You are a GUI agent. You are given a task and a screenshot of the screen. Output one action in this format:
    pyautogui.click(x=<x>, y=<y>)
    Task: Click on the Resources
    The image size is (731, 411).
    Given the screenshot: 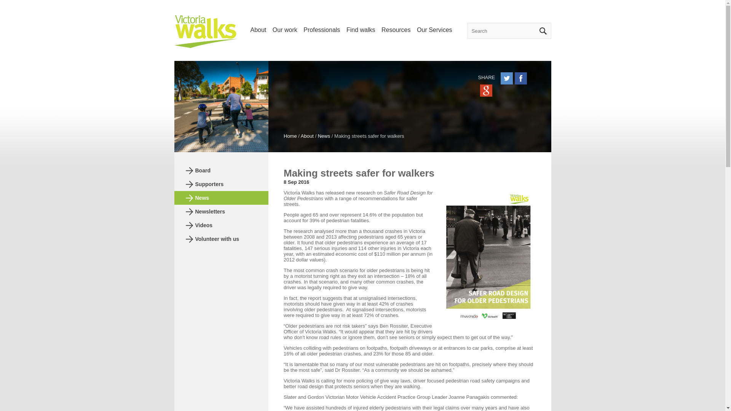 What is the action you would take?
    pyautogui.click(x=396, y=30)
    